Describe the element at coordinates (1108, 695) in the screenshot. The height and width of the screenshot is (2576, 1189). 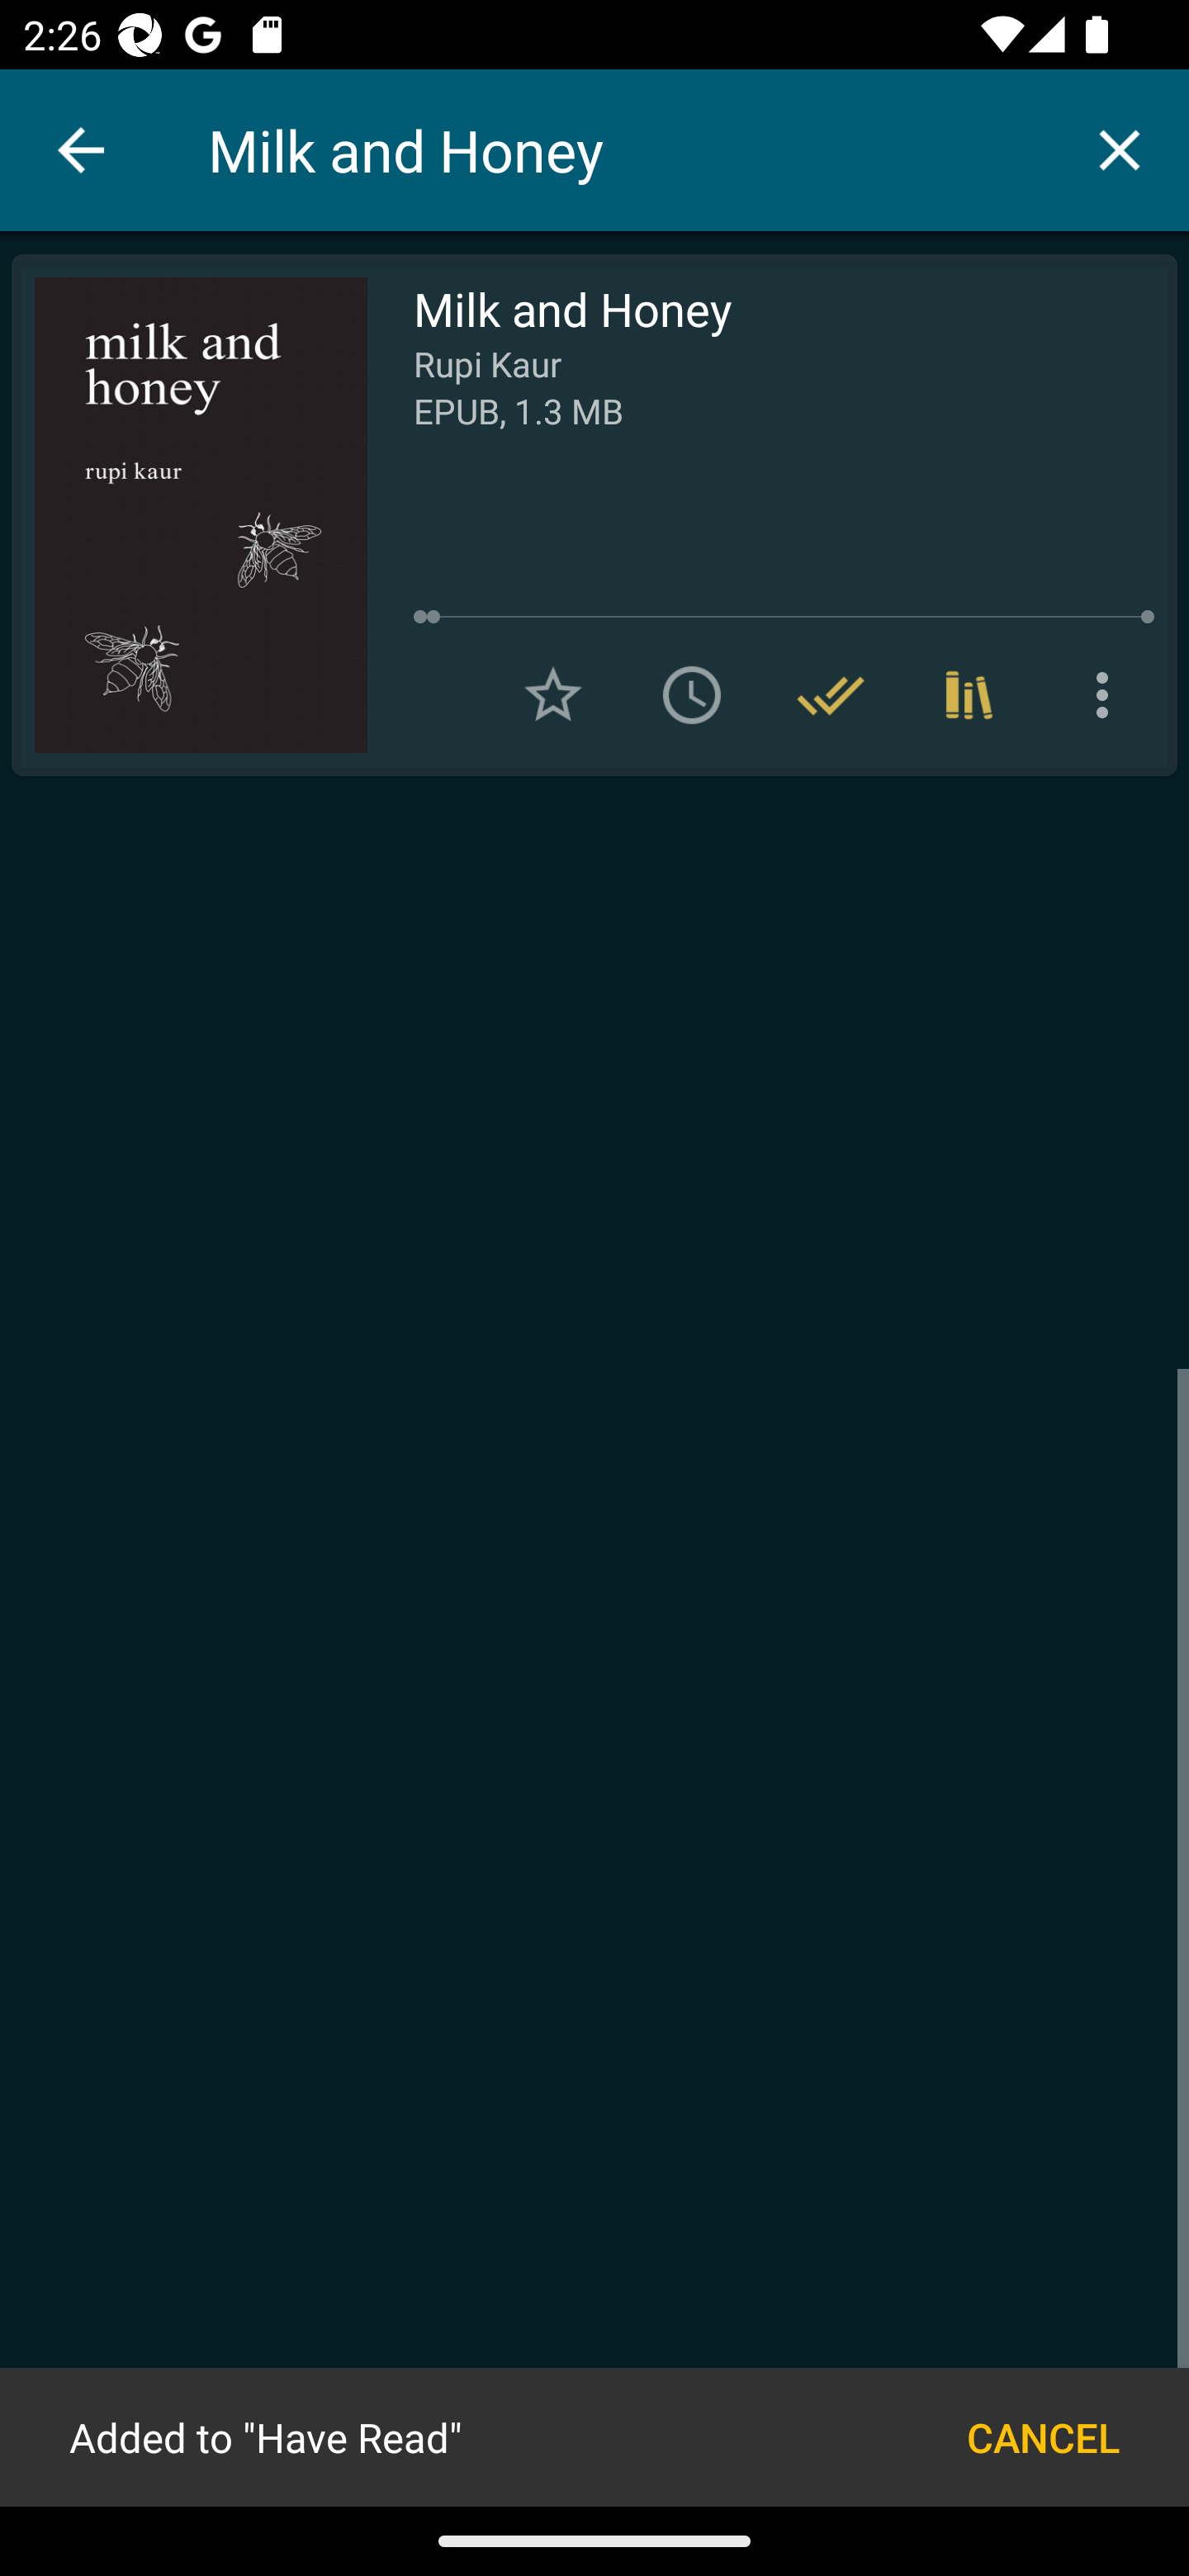
I see `More options` at that location.